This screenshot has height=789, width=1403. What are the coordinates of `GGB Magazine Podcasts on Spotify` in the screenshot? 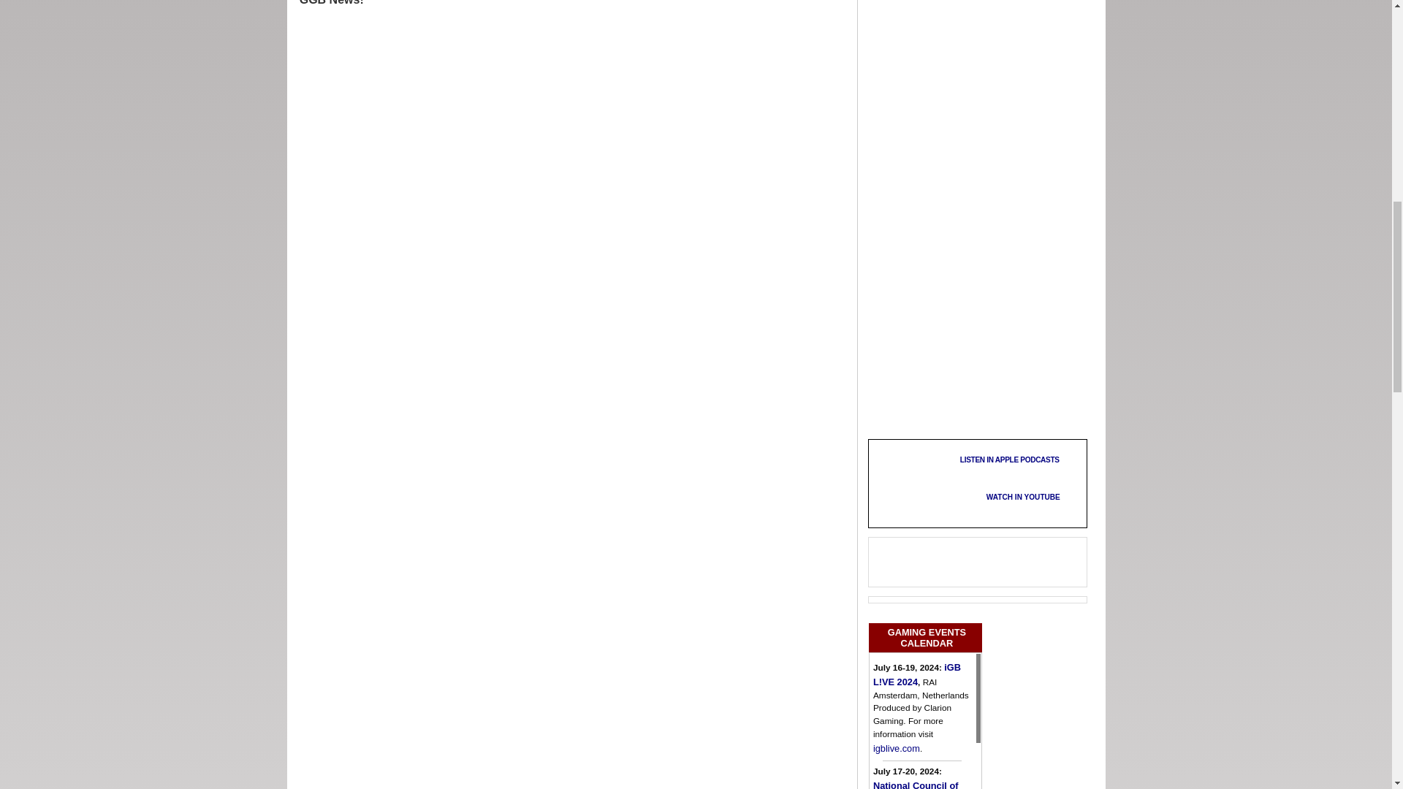 It's located at (1019, 479).